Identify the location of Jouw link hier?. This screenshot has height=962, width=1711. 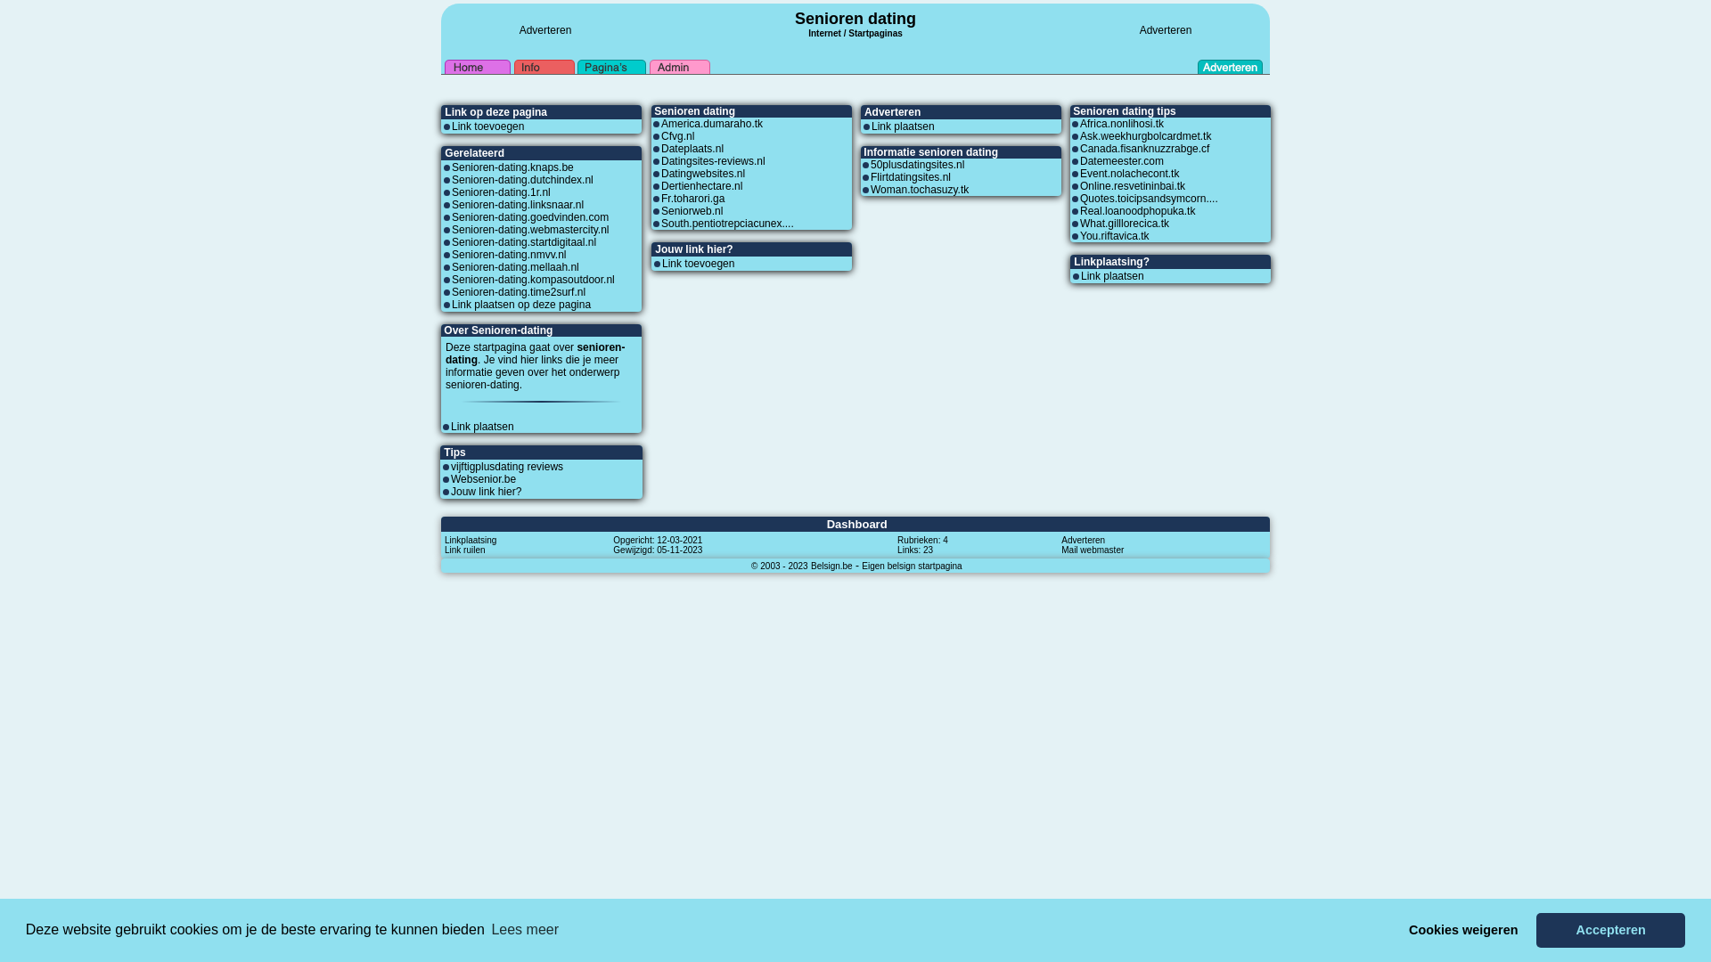
(487, 492).